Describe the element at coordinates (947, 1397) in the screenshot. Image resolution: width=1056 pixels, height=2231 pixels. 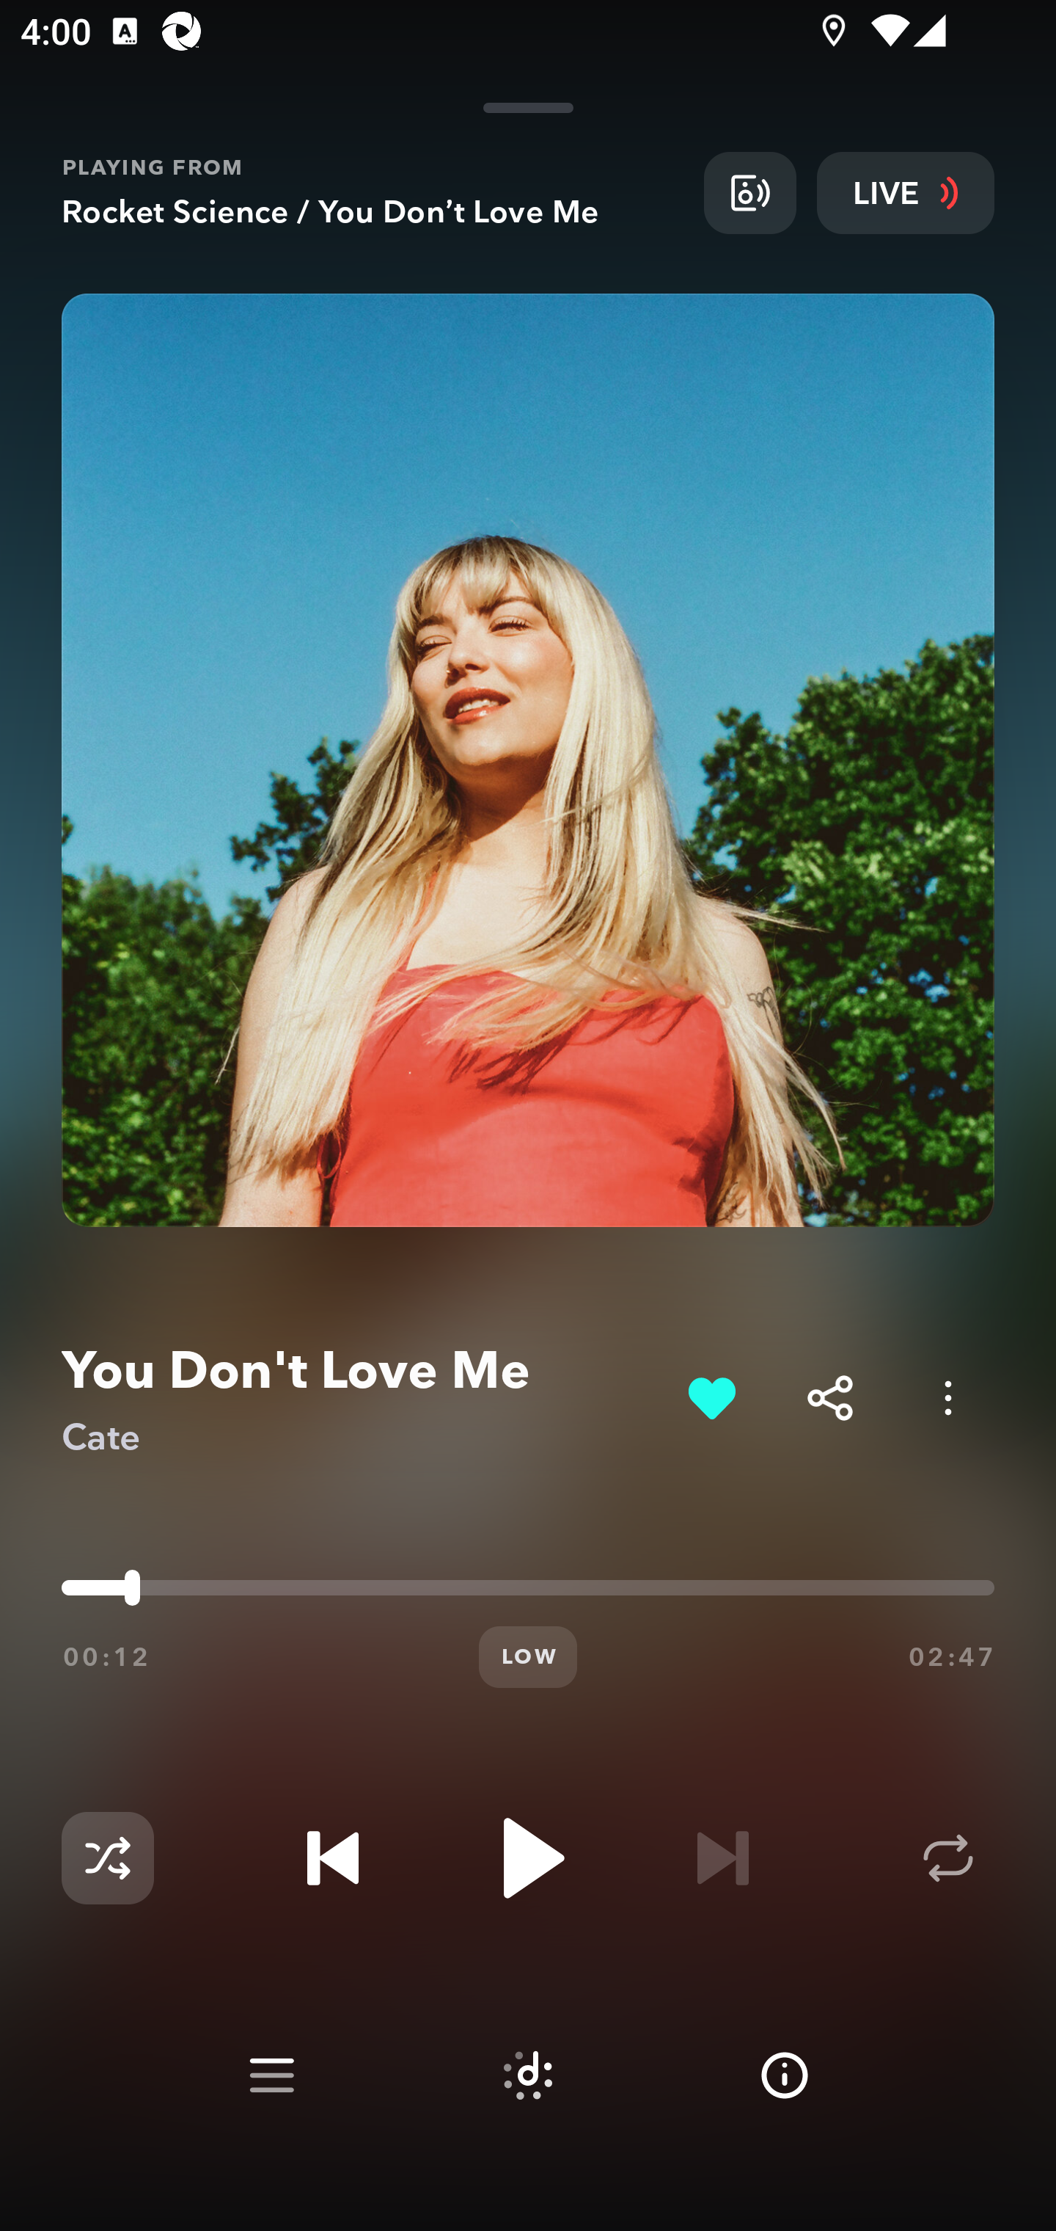
I see `Options` at that location.